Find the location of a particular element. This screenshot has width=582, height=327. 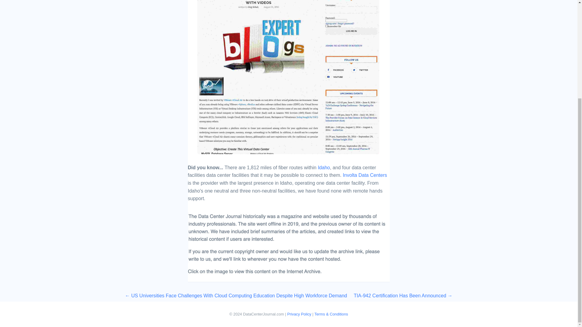

Privacy Policy is located at coordinates (299, 314).